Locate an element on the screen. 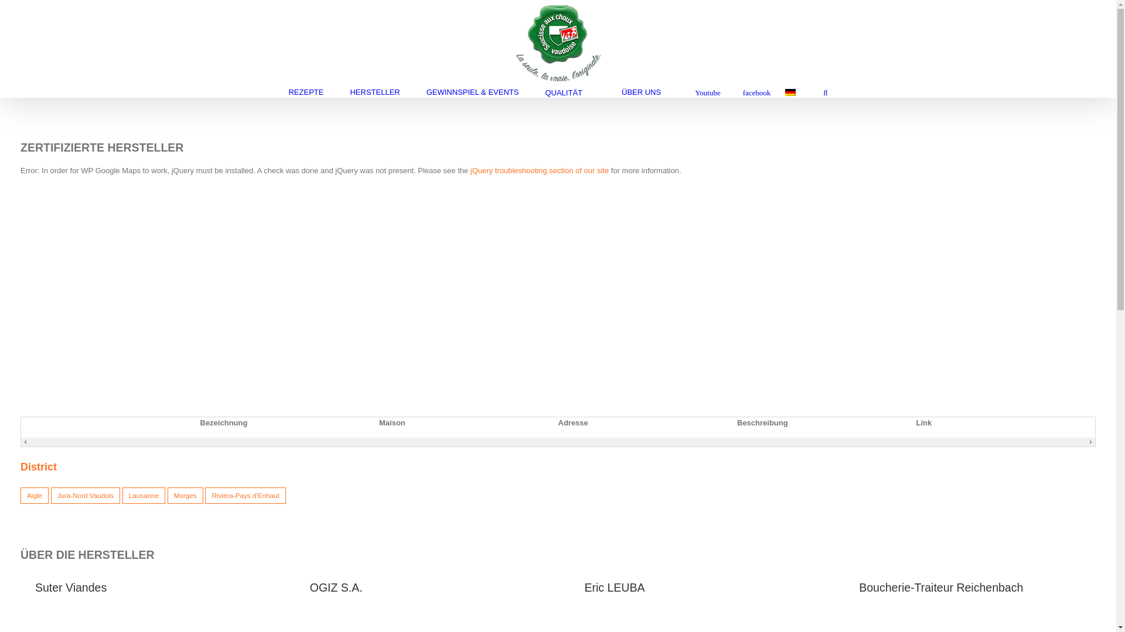 This screenshot has height=632, width=1125. HERSTELLER is located at coordinates (375, 92).